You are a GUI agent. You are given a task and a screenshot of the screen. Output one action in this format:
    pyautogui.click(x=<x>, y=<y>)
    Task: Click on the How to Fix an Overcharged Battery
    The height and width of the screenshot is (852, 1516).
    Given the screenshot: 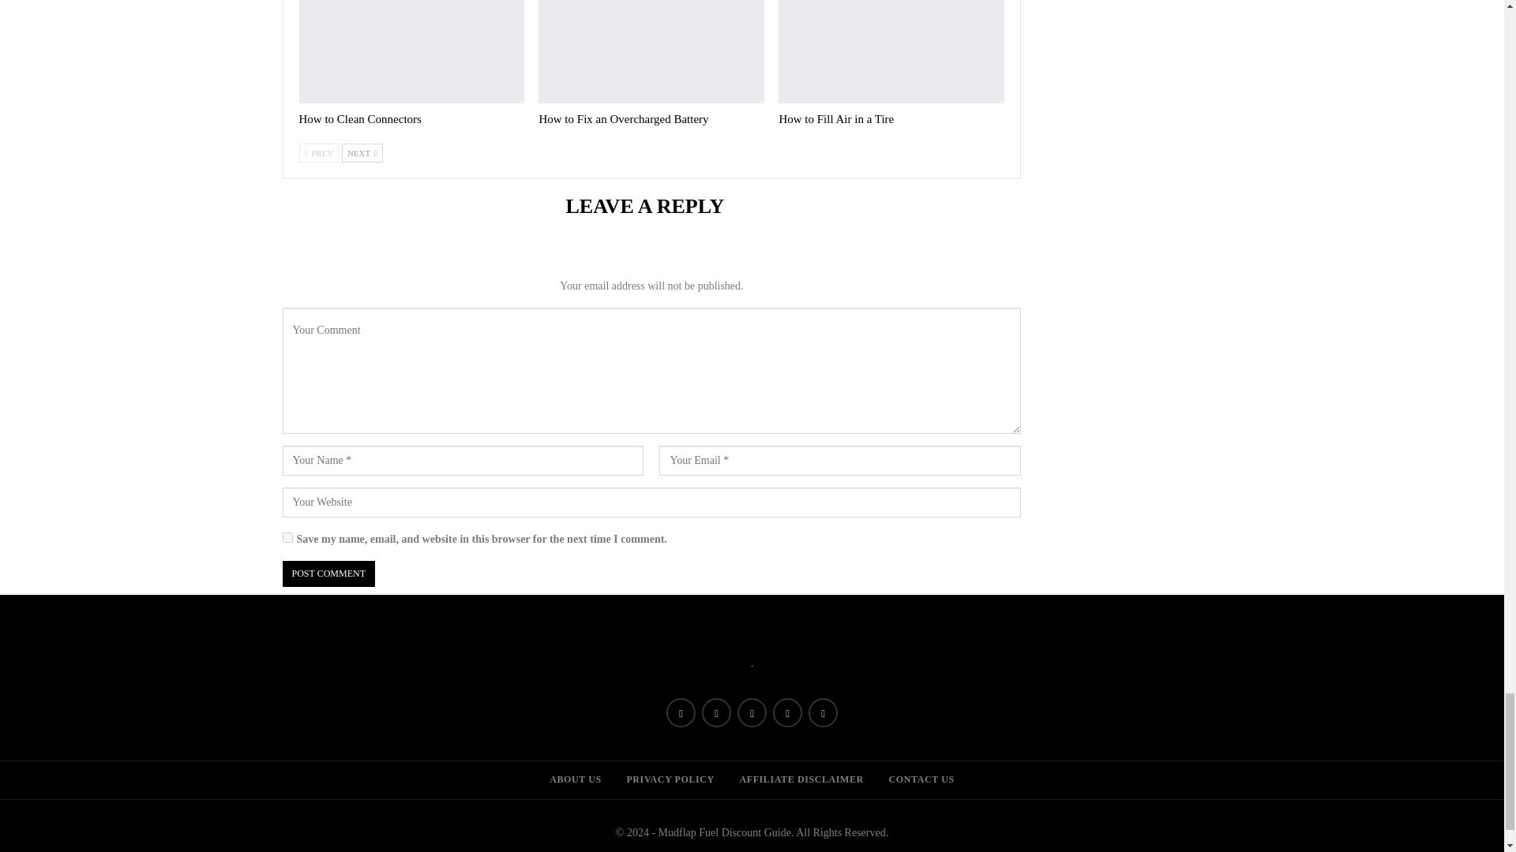 What is the action you would take?
    pyautogui.click(x=651, y=51)
    